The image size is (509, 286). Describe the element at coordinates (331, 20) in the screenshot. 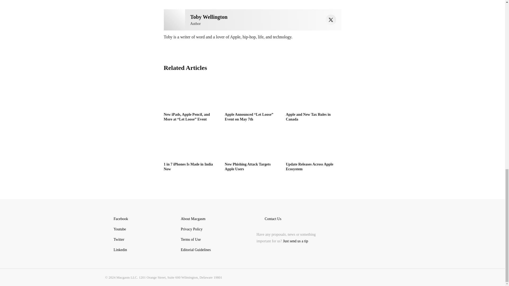

I see `Twitter` at that location.